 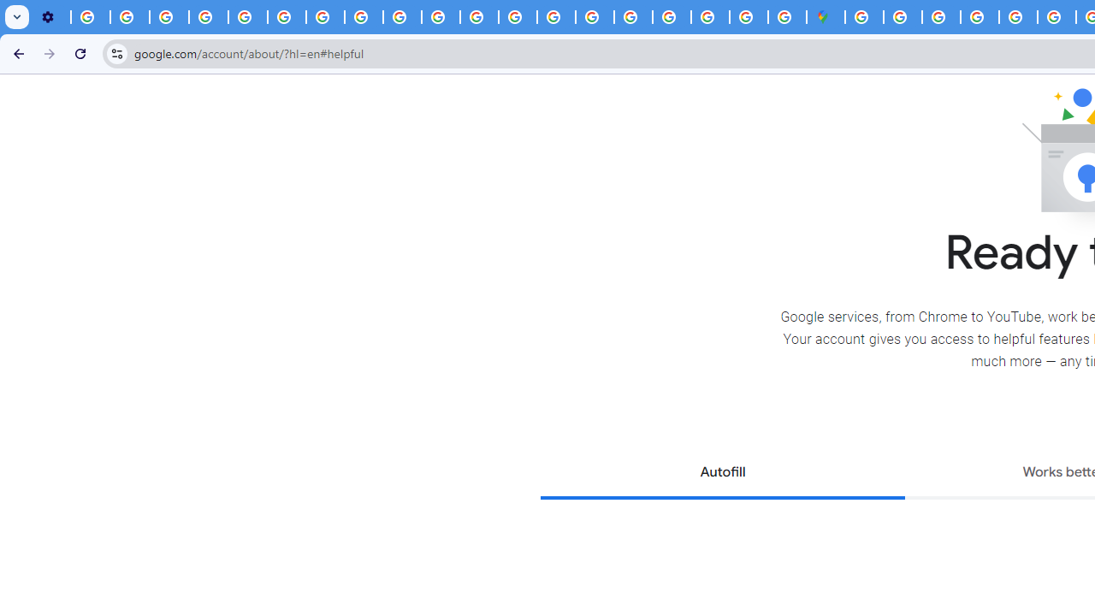 I want to click on Privacy Help Center - Policies Help, so click(x=518, y=17).